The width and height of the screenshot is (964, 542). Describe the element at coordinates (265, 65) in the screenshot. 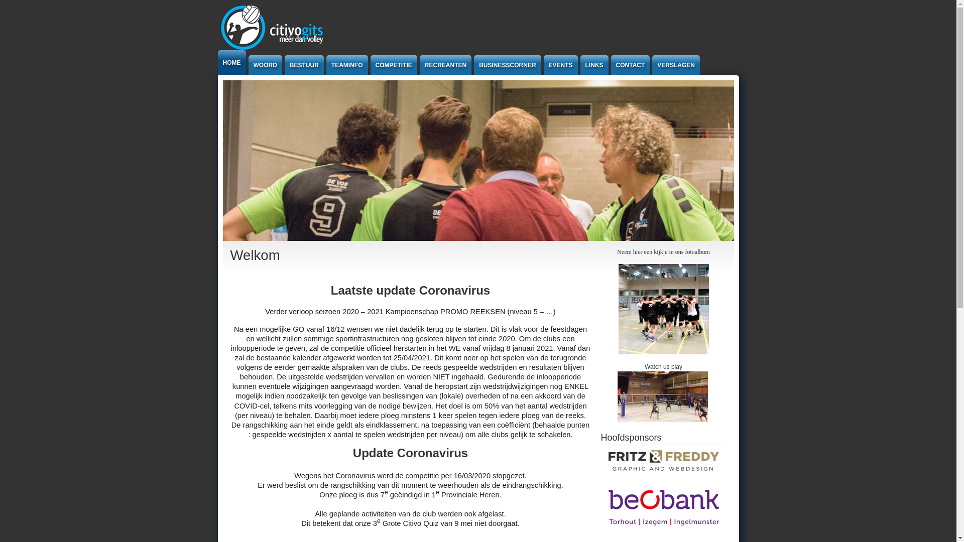

I see `WOORD` at that location.